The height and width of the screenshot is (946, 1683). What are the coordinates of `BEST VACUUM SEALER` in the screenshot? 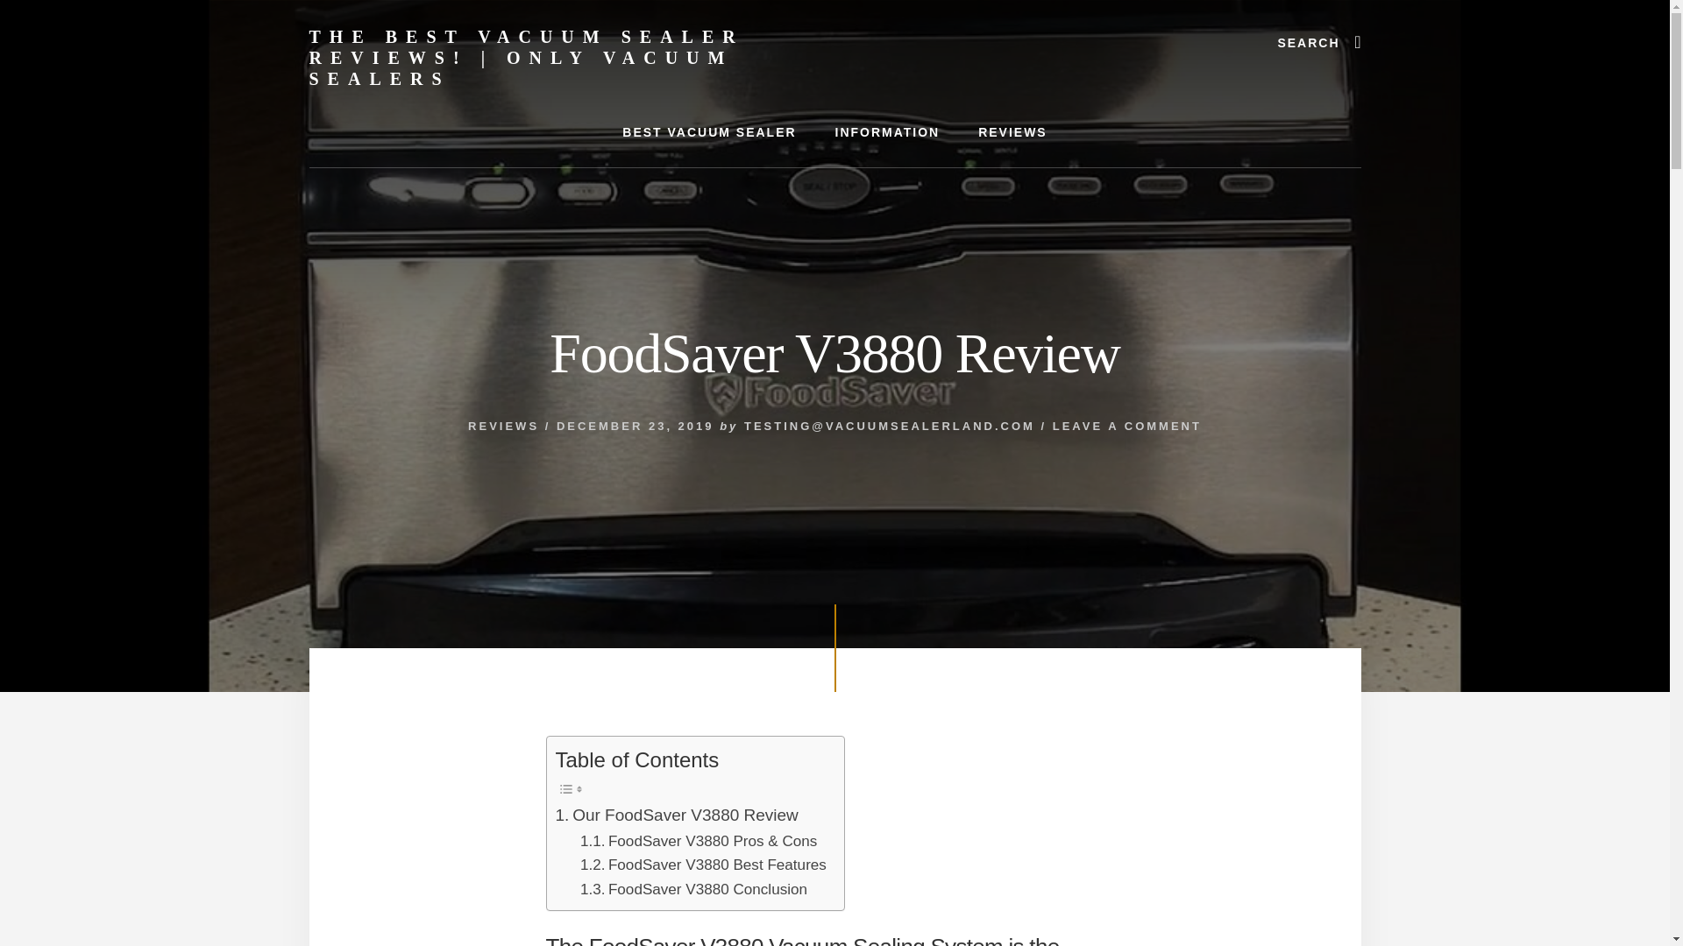 It's located at (708, 133).